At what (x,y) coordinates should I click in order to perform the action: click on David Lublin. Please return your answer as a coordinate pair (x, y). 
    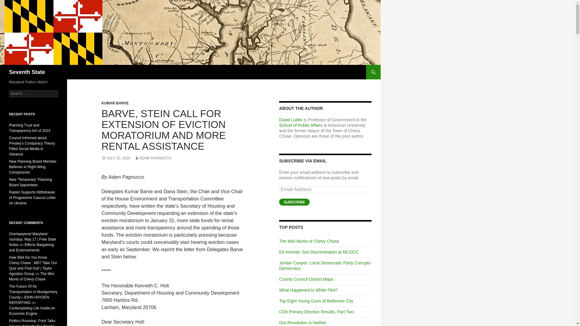
    Looking at the image, I should click on (291, 120).